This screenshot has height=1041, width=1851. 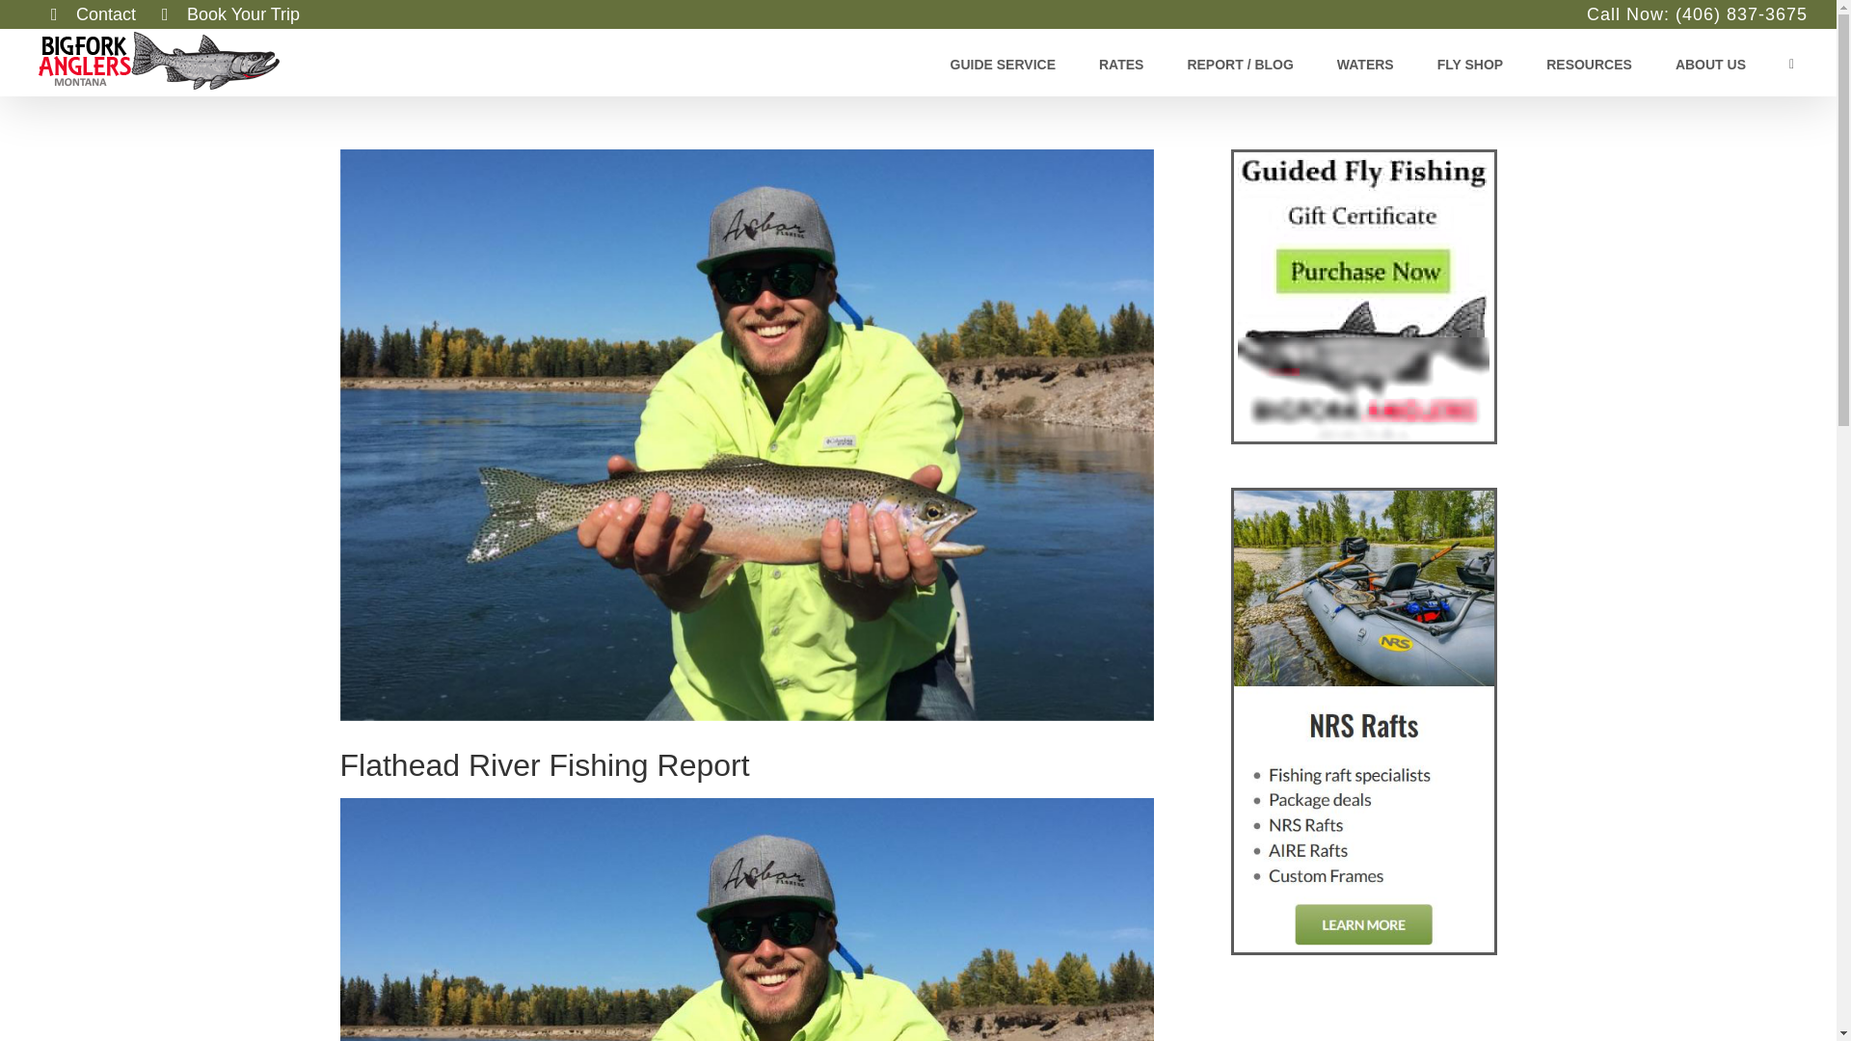 What do you see at coordinates (1589, 63) in the screenshot?
I see `RESOURCES` at bounding box center [1589, 63].